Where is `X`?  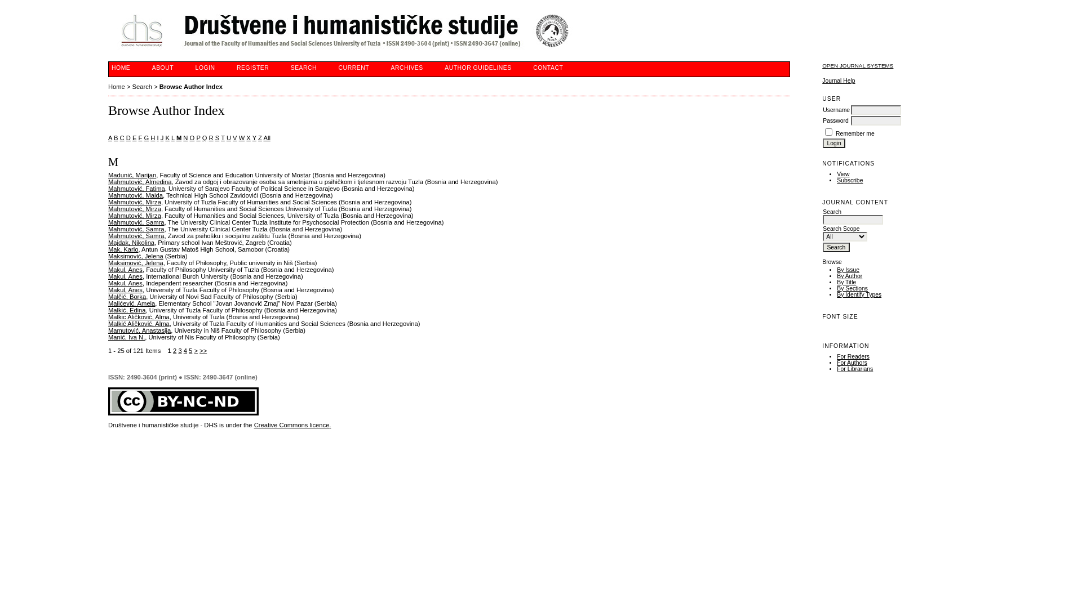 X is located at coordinates (248, 138).